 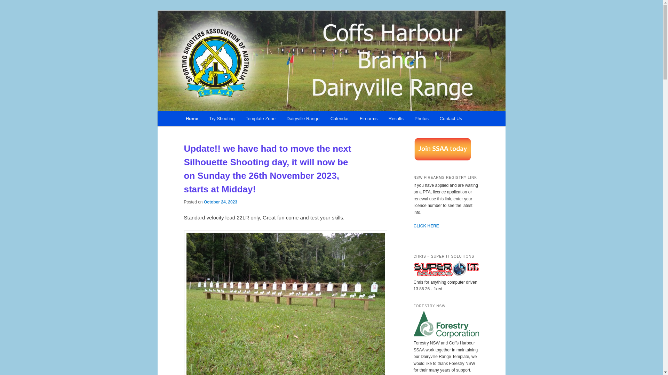 I want to click on Photos, so click(x=422, y=119).